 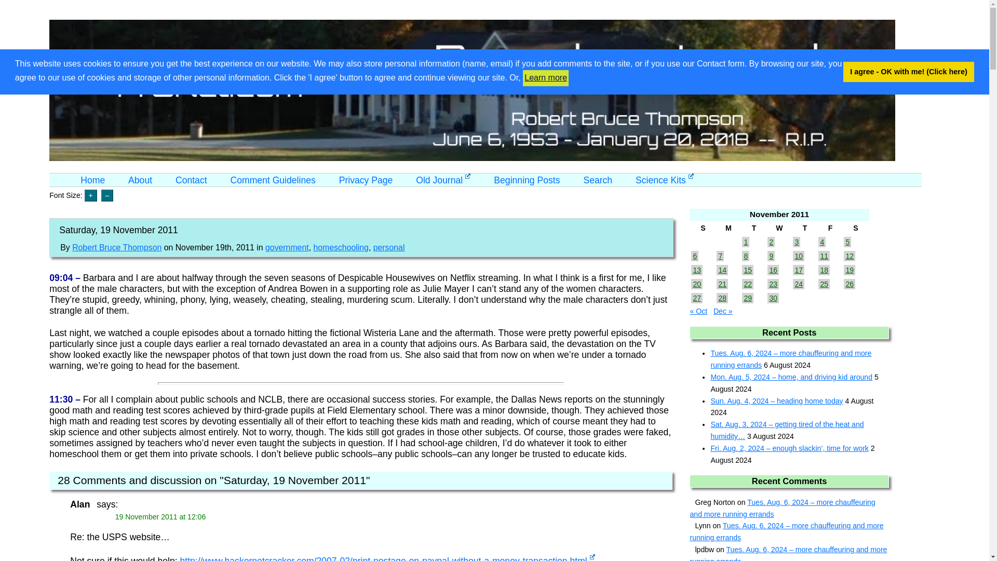 I want to click on Science Kits, so click(x=665, y=180).